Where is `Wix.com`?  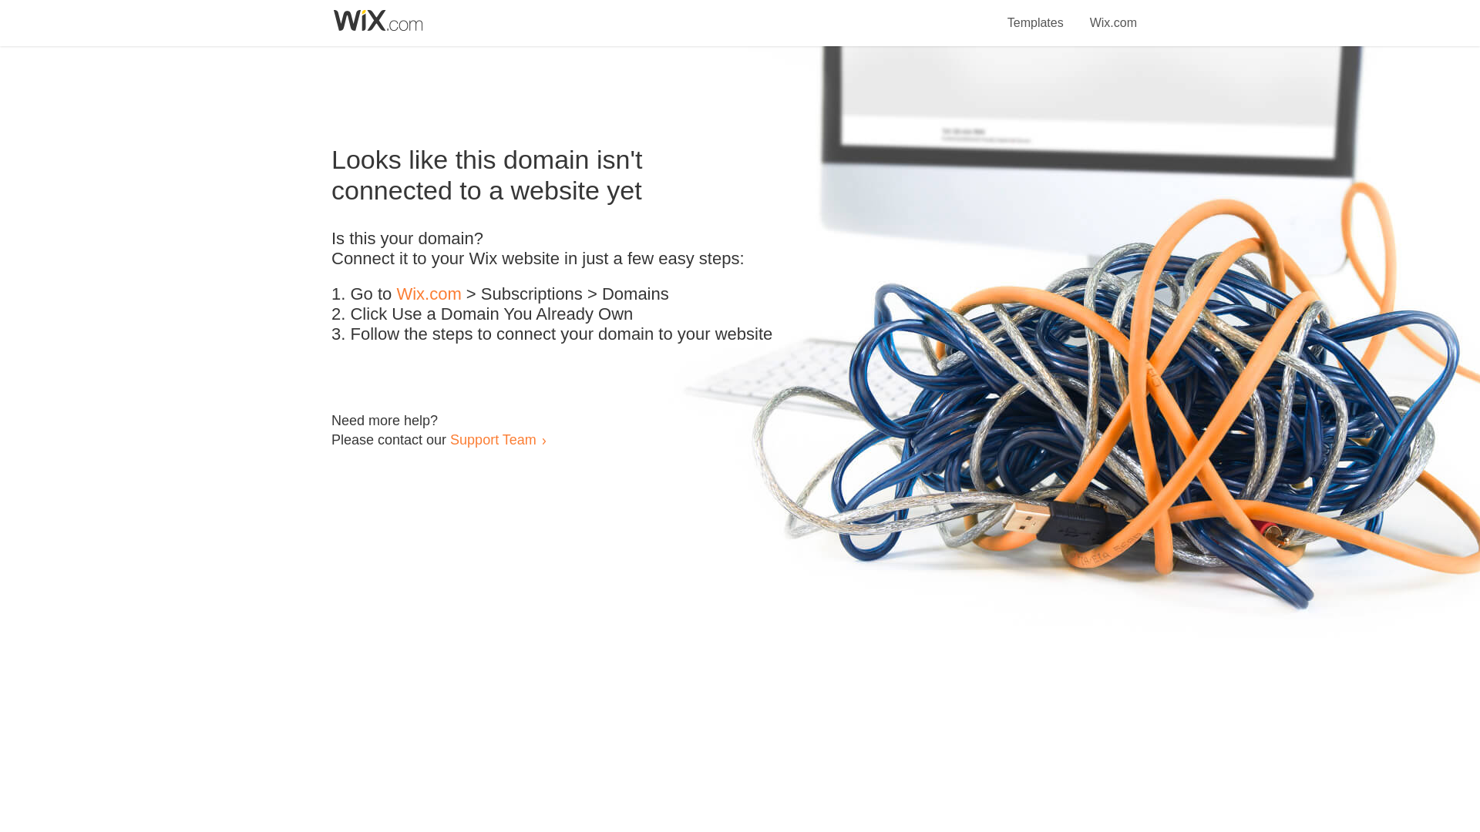
Wix.com is located at coordinates (429, 294).